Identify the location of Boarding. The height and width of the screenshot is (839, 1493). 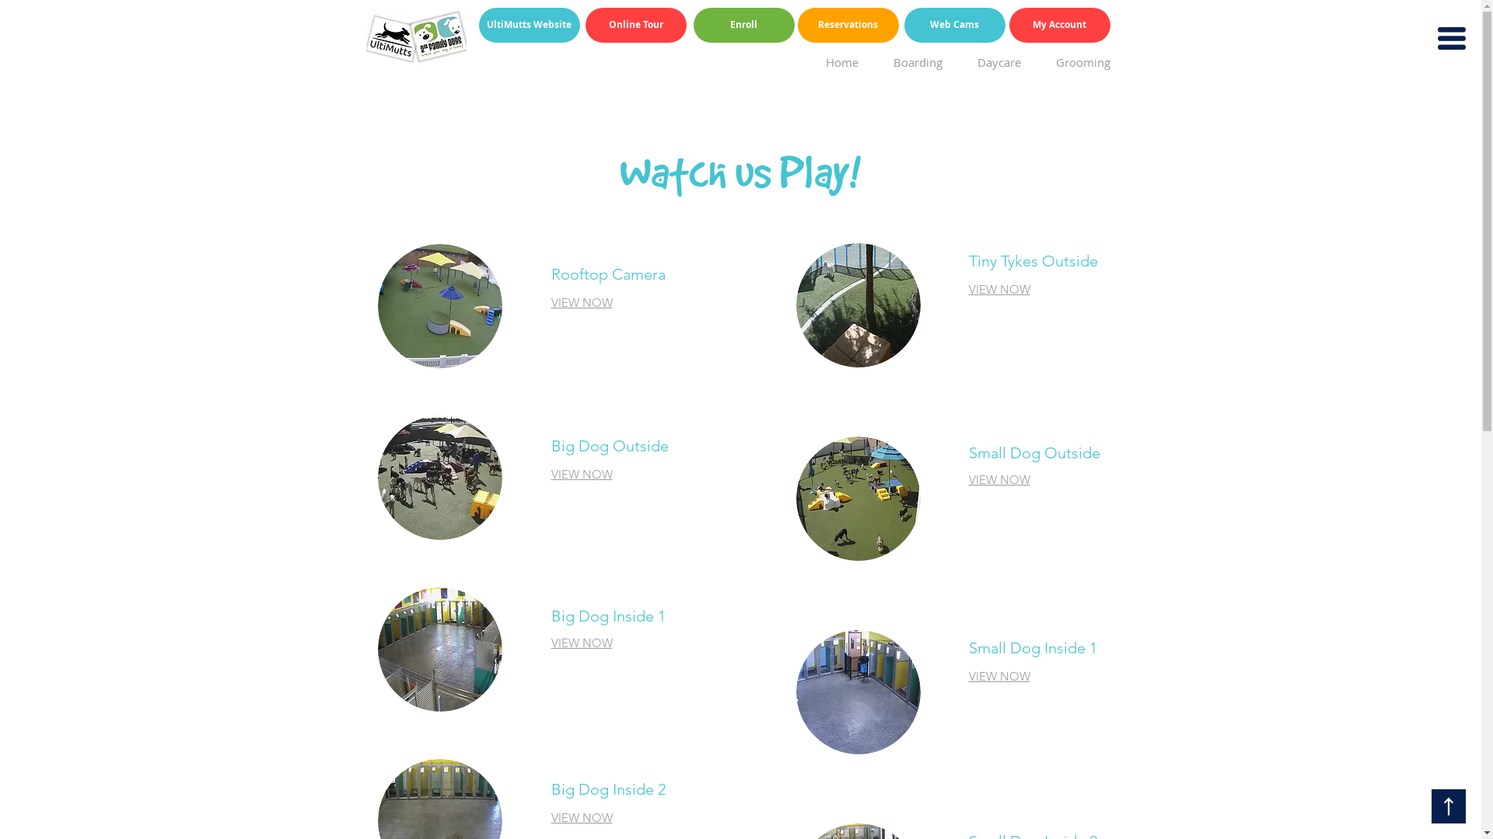
(911, 62).